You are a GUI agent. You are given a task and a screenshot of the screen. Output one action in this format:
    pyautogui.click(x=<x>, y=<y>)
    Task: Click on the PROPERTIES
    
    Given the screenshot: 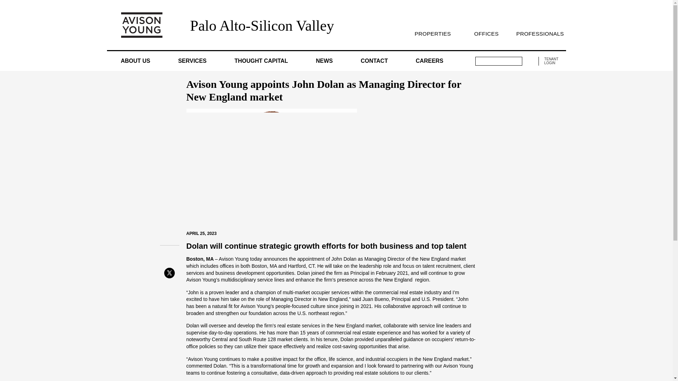 What is the action you would take?
    pyautogui.click(x=432, y=34)
    